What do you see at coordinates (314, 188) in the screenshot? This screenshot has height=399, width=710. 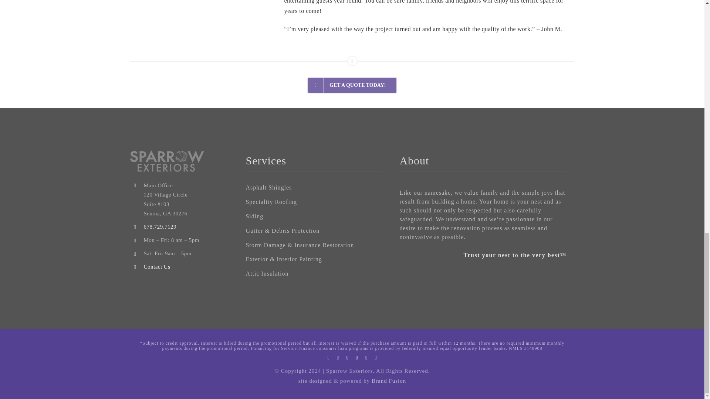 I see `Asphalt Shingles` at bounding box center [314, 188].